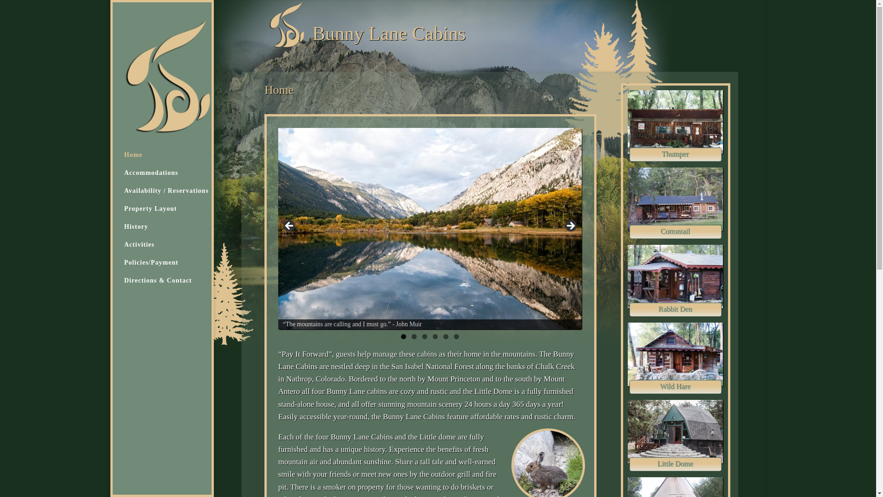 This screenshot has width=883, height=497. I want to click on Bunny Lane Cabins, so click(389, 33).